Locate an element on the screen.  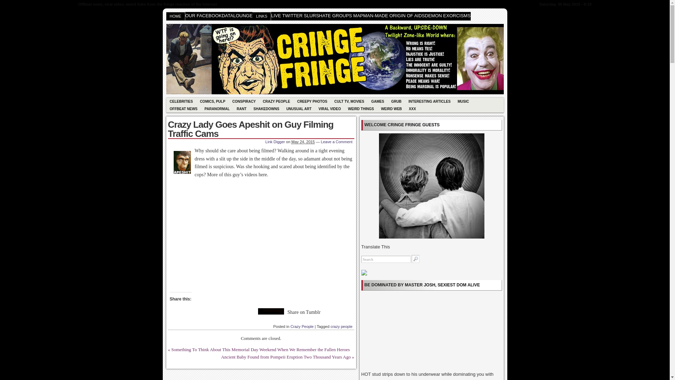
CELEBRITIES is located at coordinates (181, 101).